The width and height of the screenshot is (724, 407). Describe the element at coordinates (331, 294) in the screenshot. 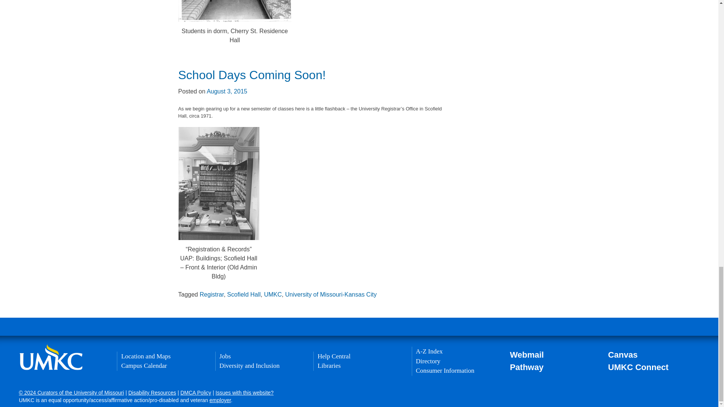

I see `University of Missouri-Kansas City` at that location.